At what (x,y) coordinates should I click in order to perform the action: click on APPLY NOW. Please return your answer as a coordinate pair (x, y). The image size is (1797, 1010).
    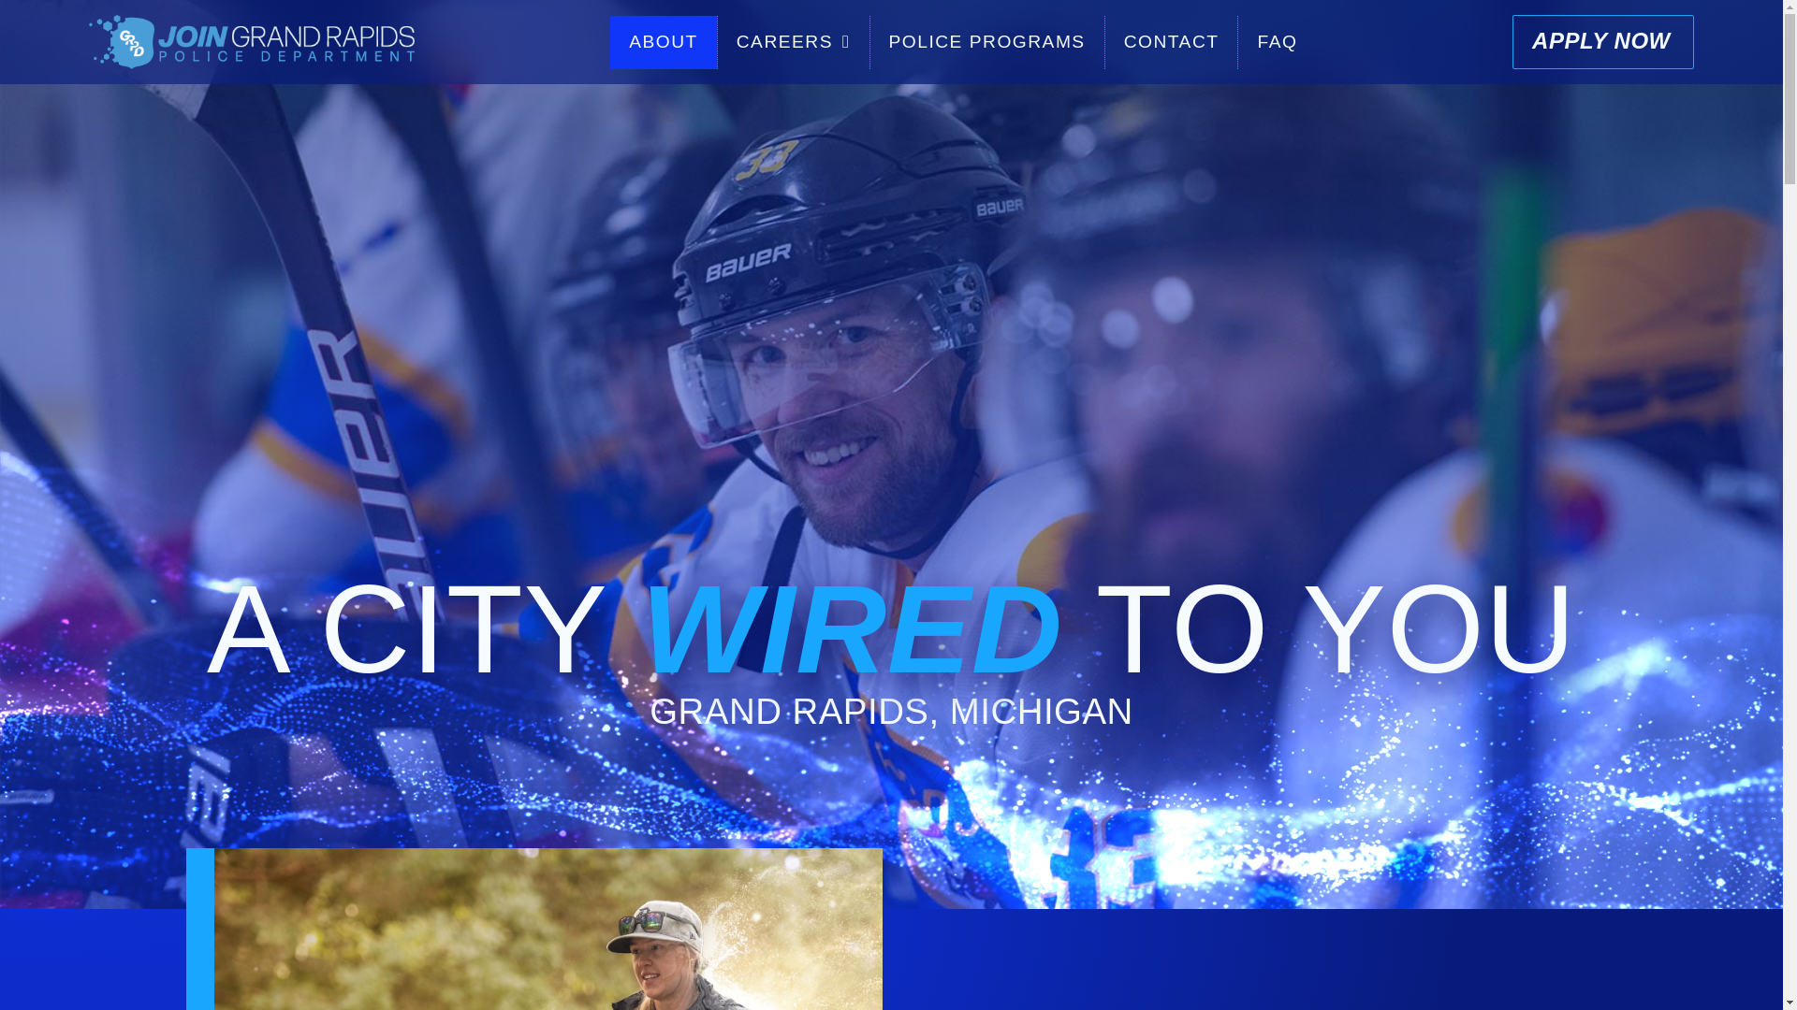
    Looking at the image, I should click on (1603, 42).